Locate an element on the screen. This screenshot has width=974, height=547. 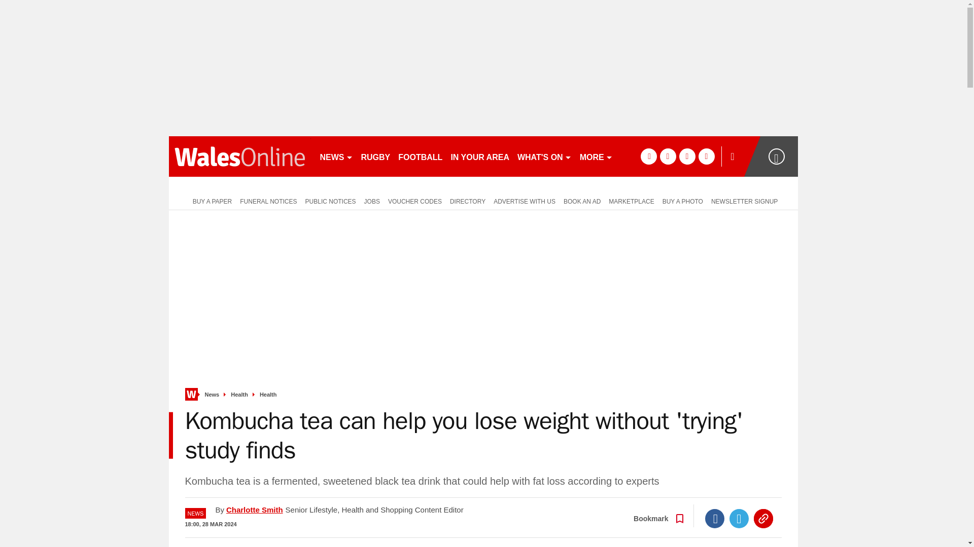
Facebook is located at coordinates (715, 519).